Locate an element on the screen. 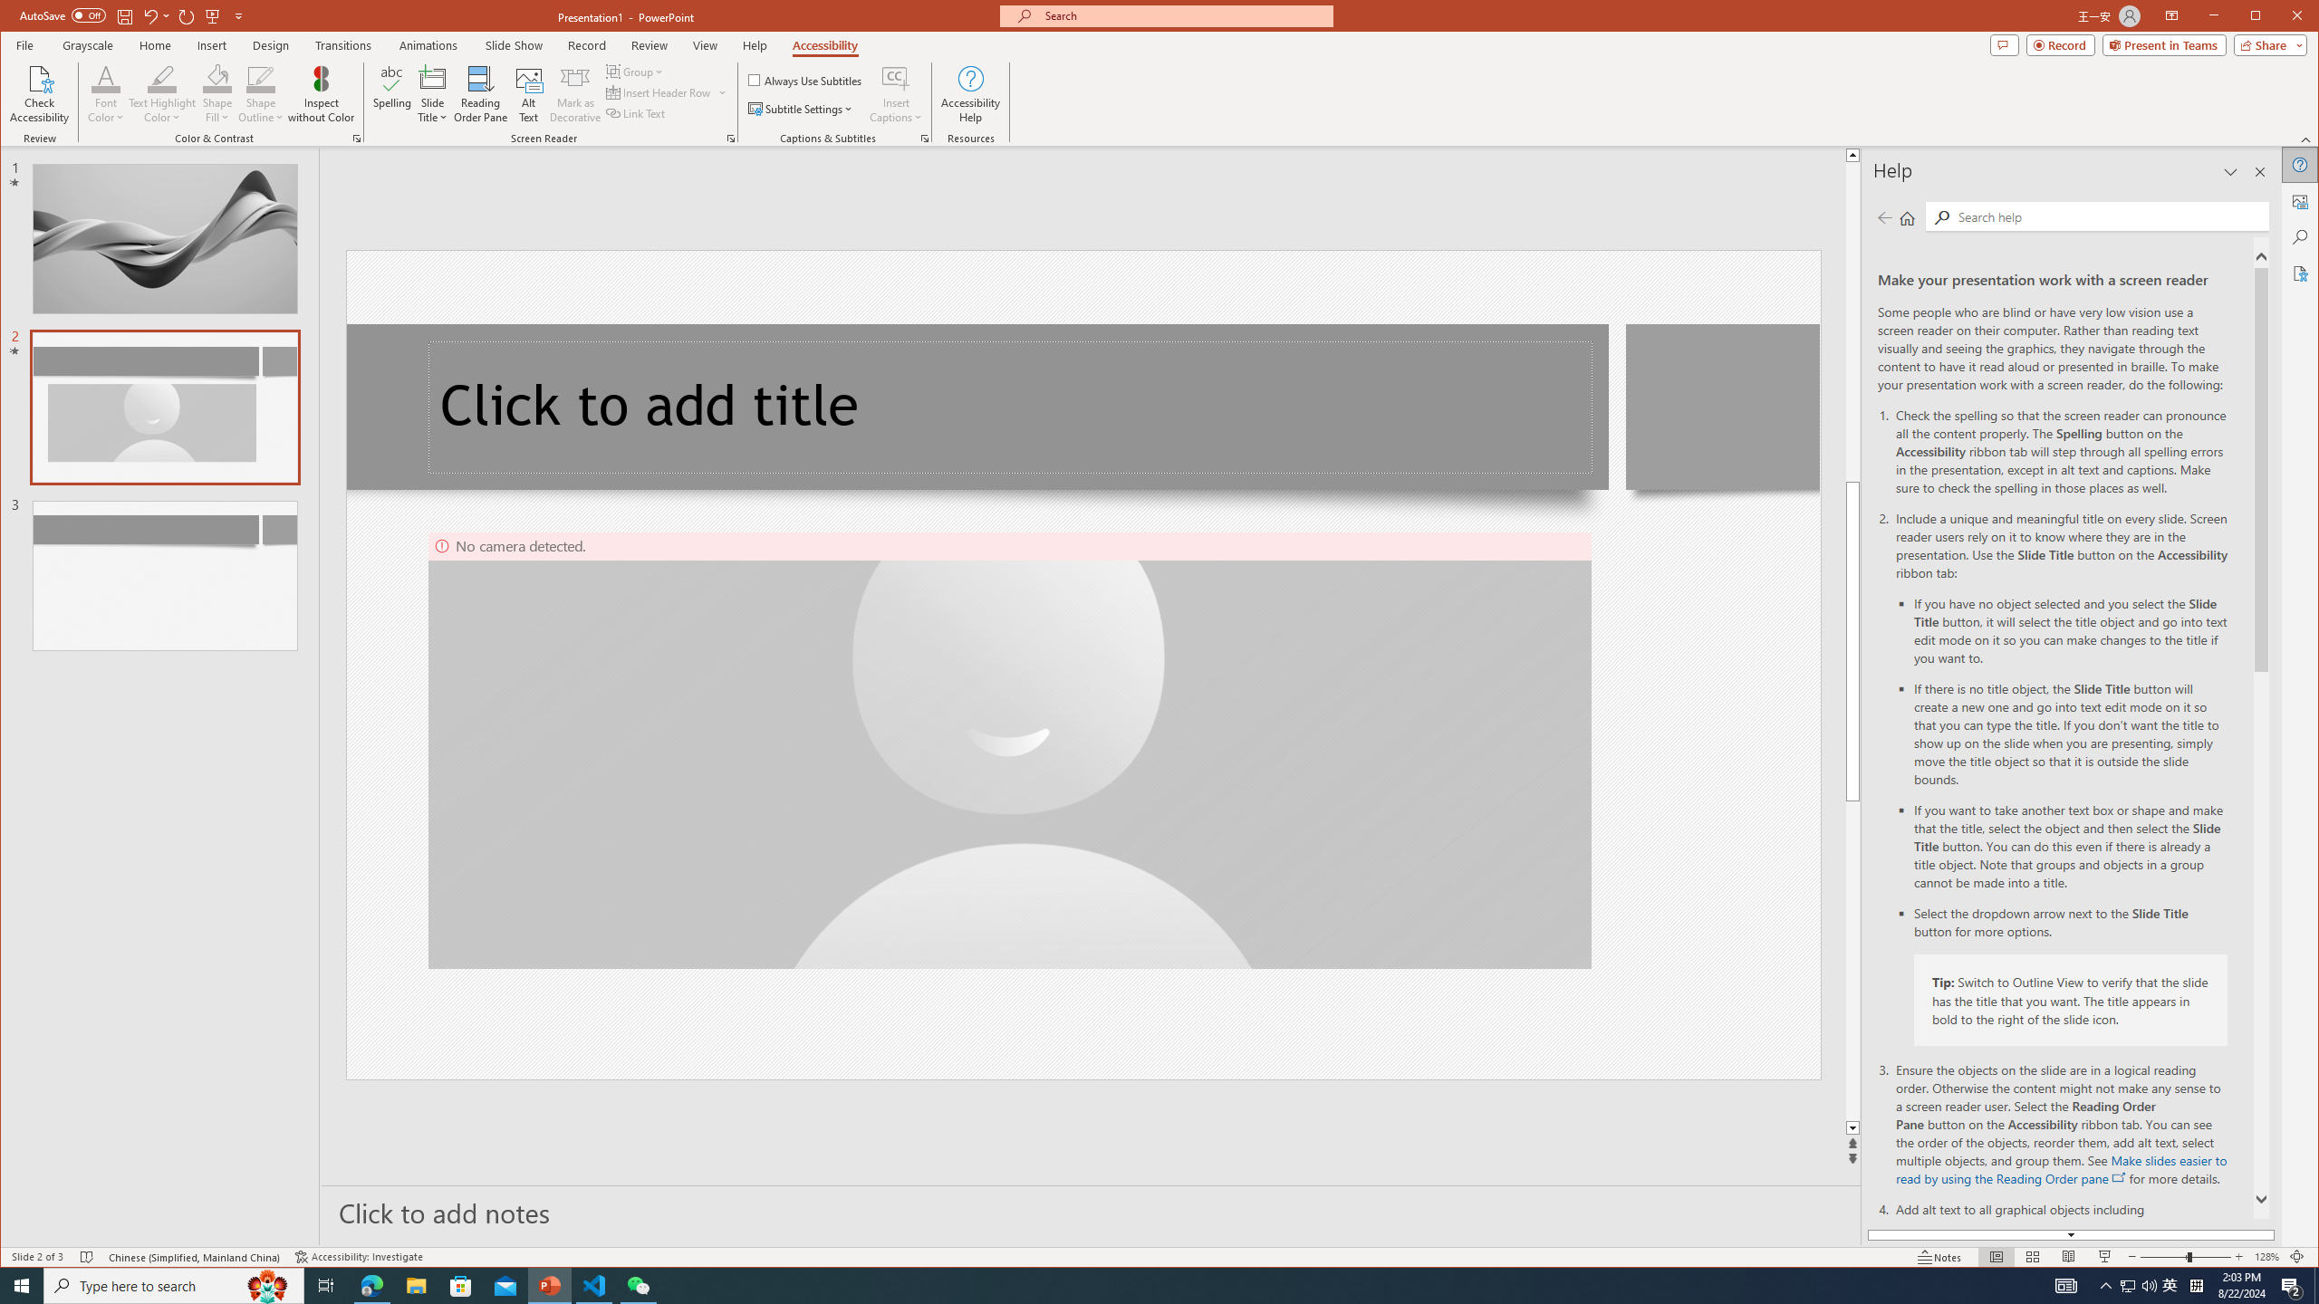 The width and height of the screenshot is (2319, 1304). Screen Reader is located at coordinates (730, 139).